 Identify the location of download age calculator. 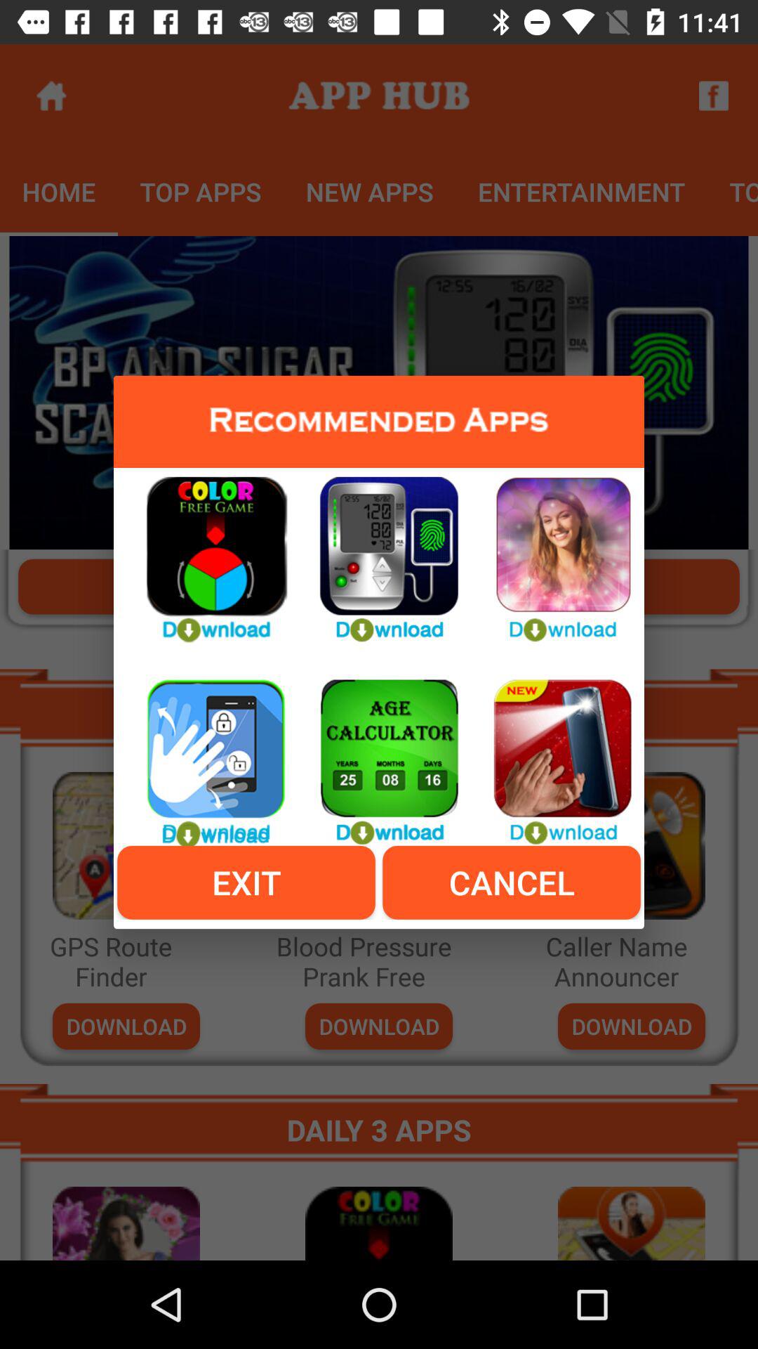
(379, 754).